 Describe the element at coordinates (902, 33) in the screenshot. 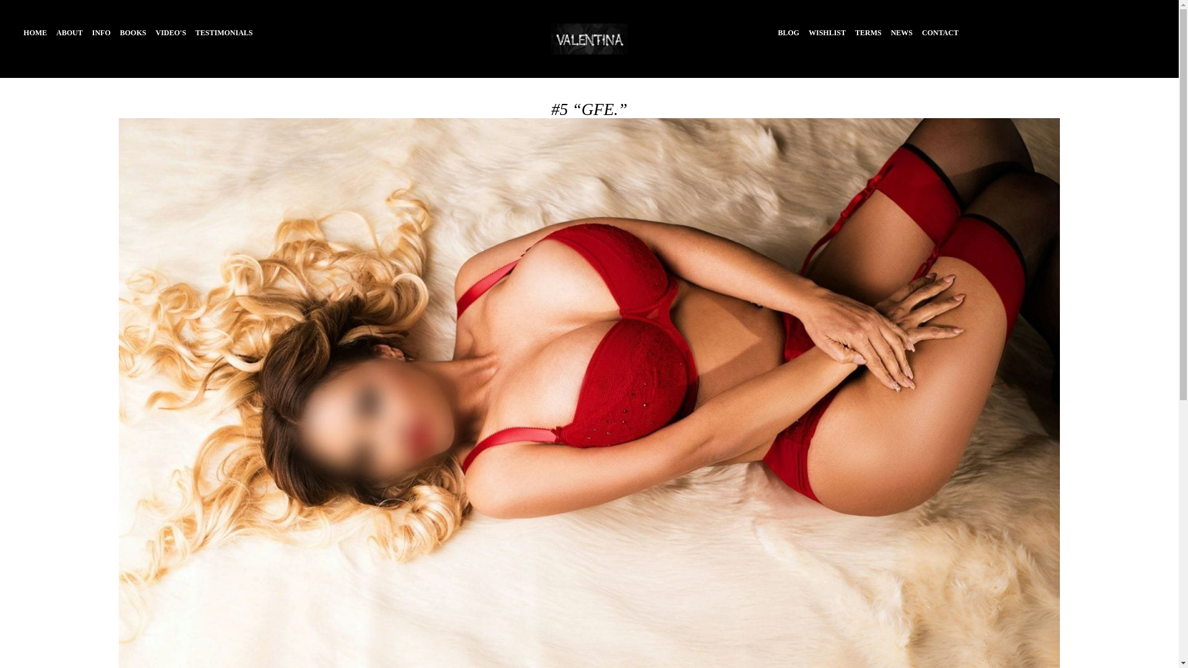

I see `NEWS` at that location.